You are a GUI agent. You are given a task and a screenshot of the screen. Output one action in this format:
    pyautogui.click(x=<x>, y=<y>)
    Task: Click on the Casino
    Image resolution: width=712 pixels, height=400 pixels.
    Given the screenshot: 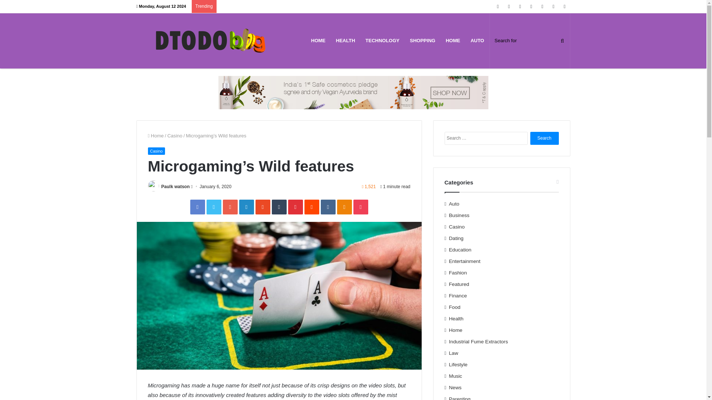 What is the action you would take?
    pyautogui.click(x=156, y=151)
    